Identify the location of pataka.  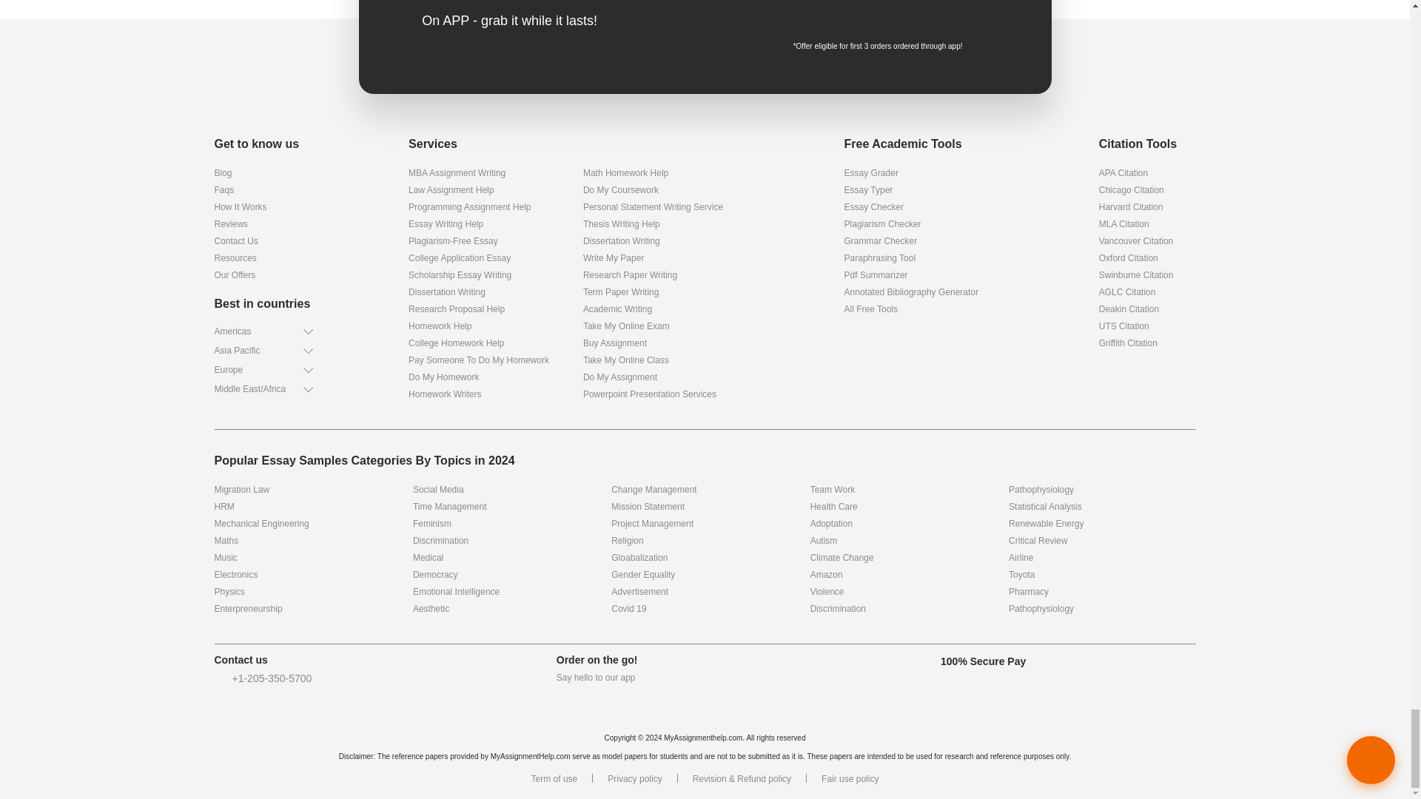
(705, 80).